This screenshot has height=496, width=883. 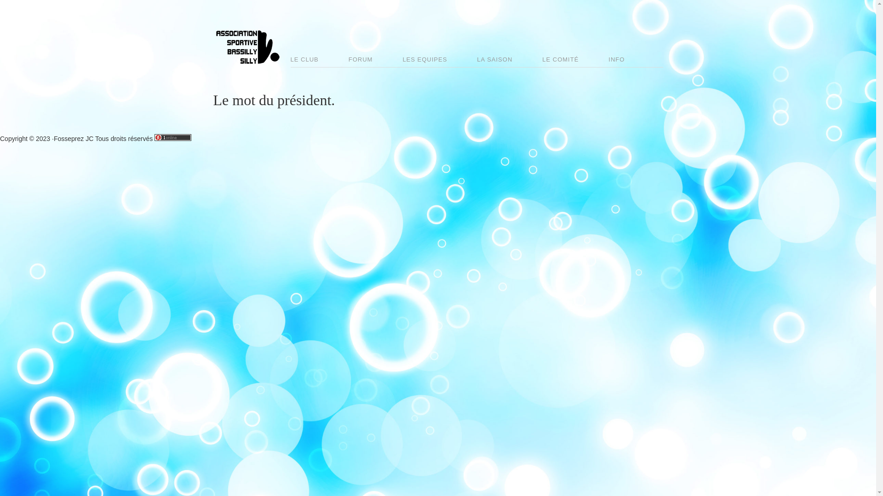 What do you see at coordinates (318, 61) in the screenshot?
I see `LE CLUB` at bounding box center [318, 61].